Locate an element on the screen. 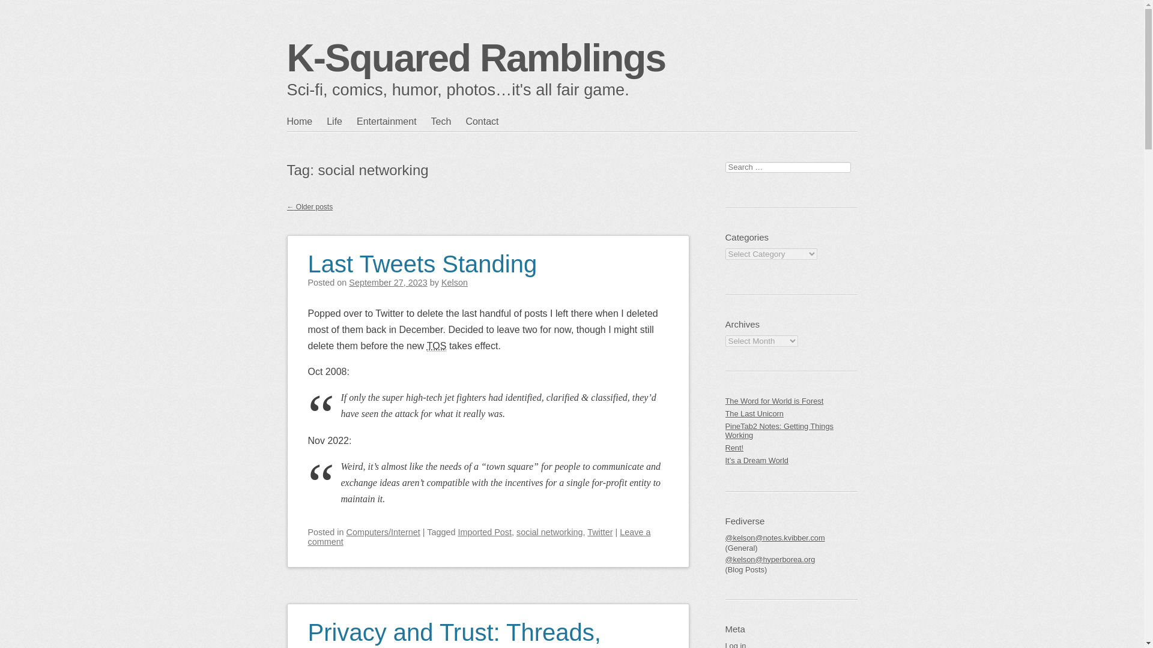 This screenshot has height=648, width=1153. K-Squared Ramblings is located at coordinates (477, 58).